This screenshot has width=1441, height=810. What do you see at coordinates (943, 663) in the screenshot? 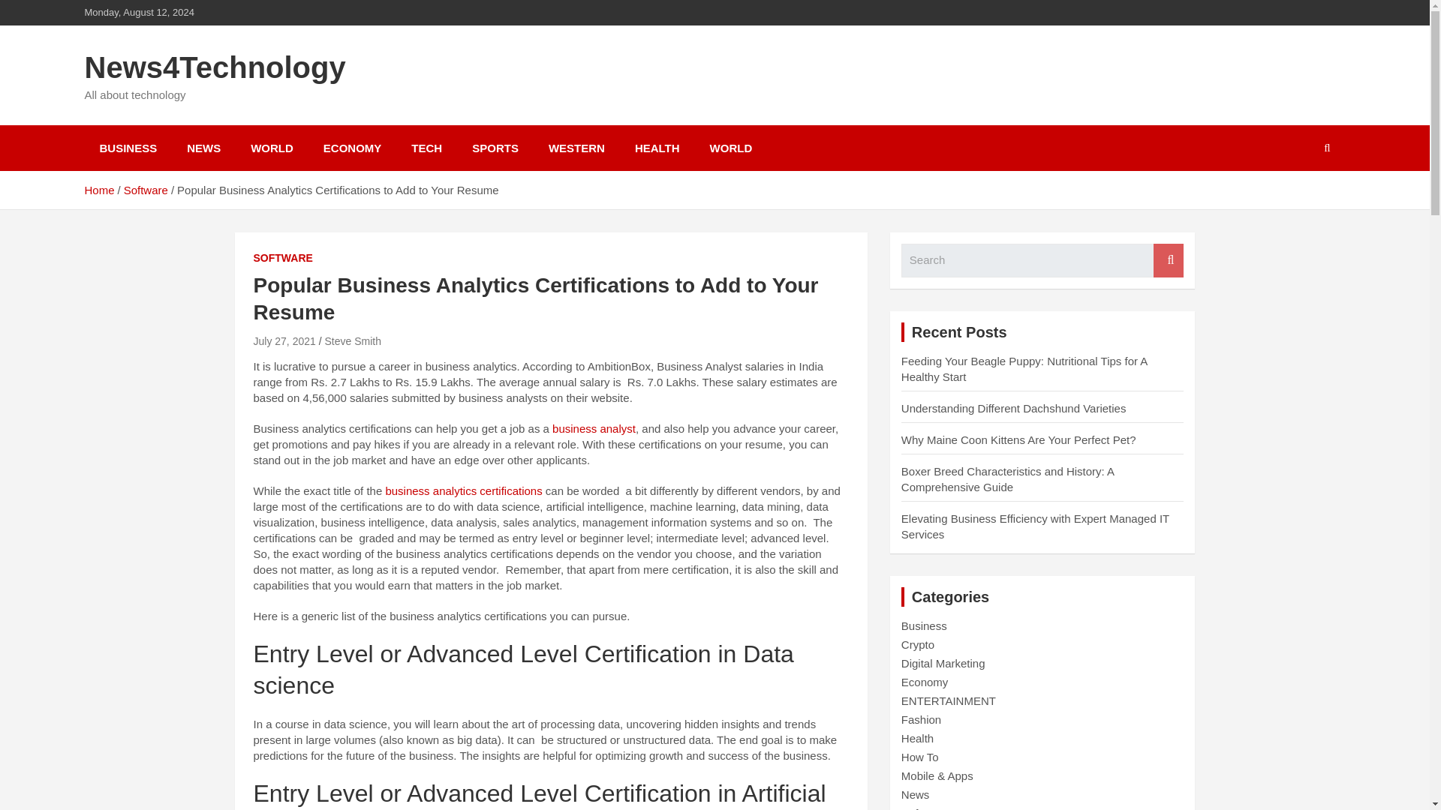
I see `Digital Marketing` at bounding box center [943, 663].